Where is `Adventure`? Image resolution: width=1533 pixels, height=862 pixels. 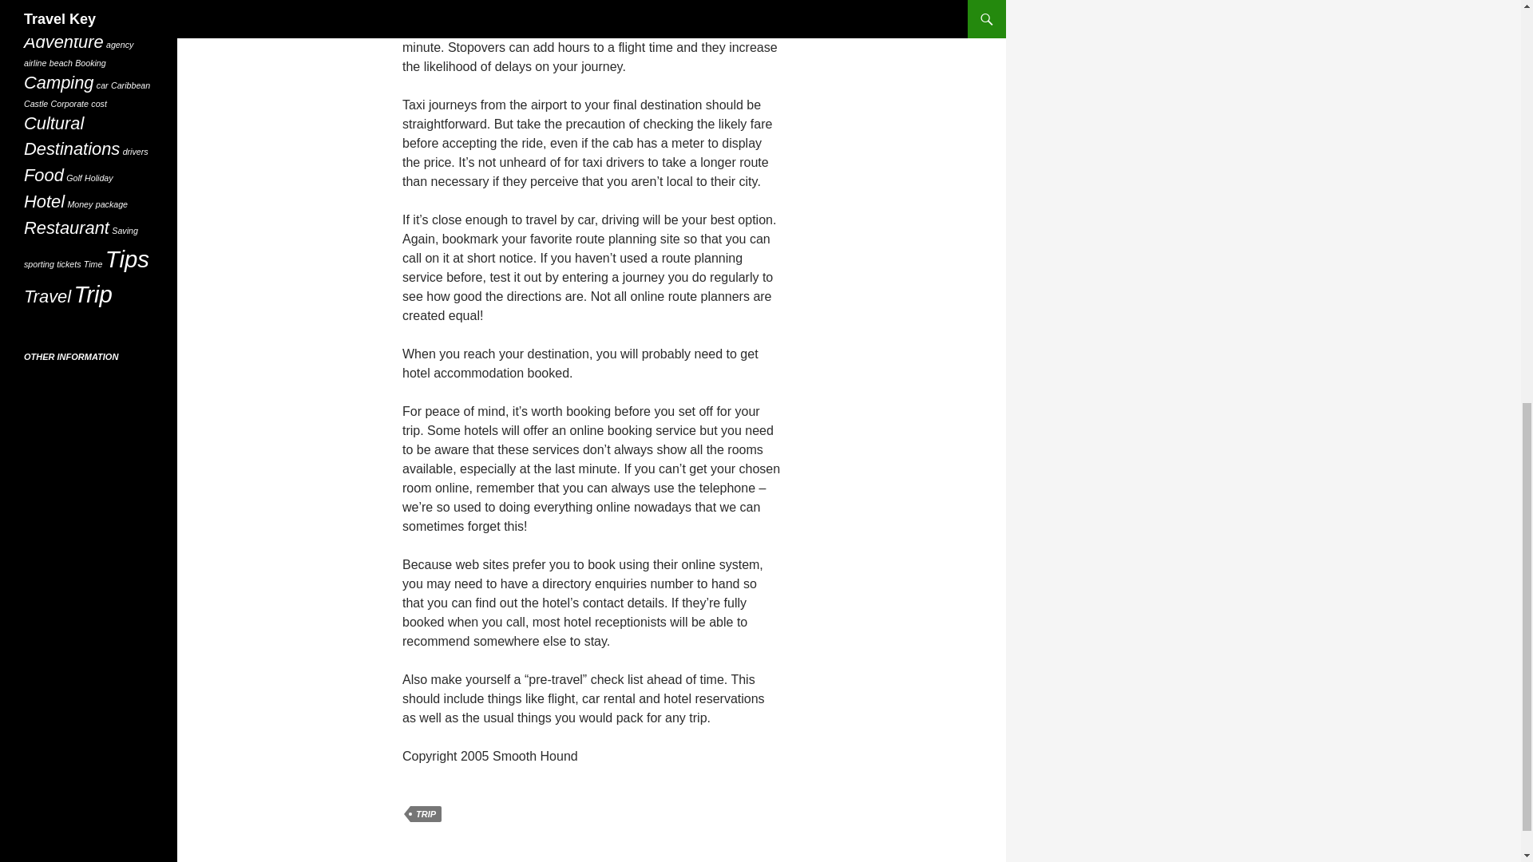 Adventure is located at coordinates (64, 42).